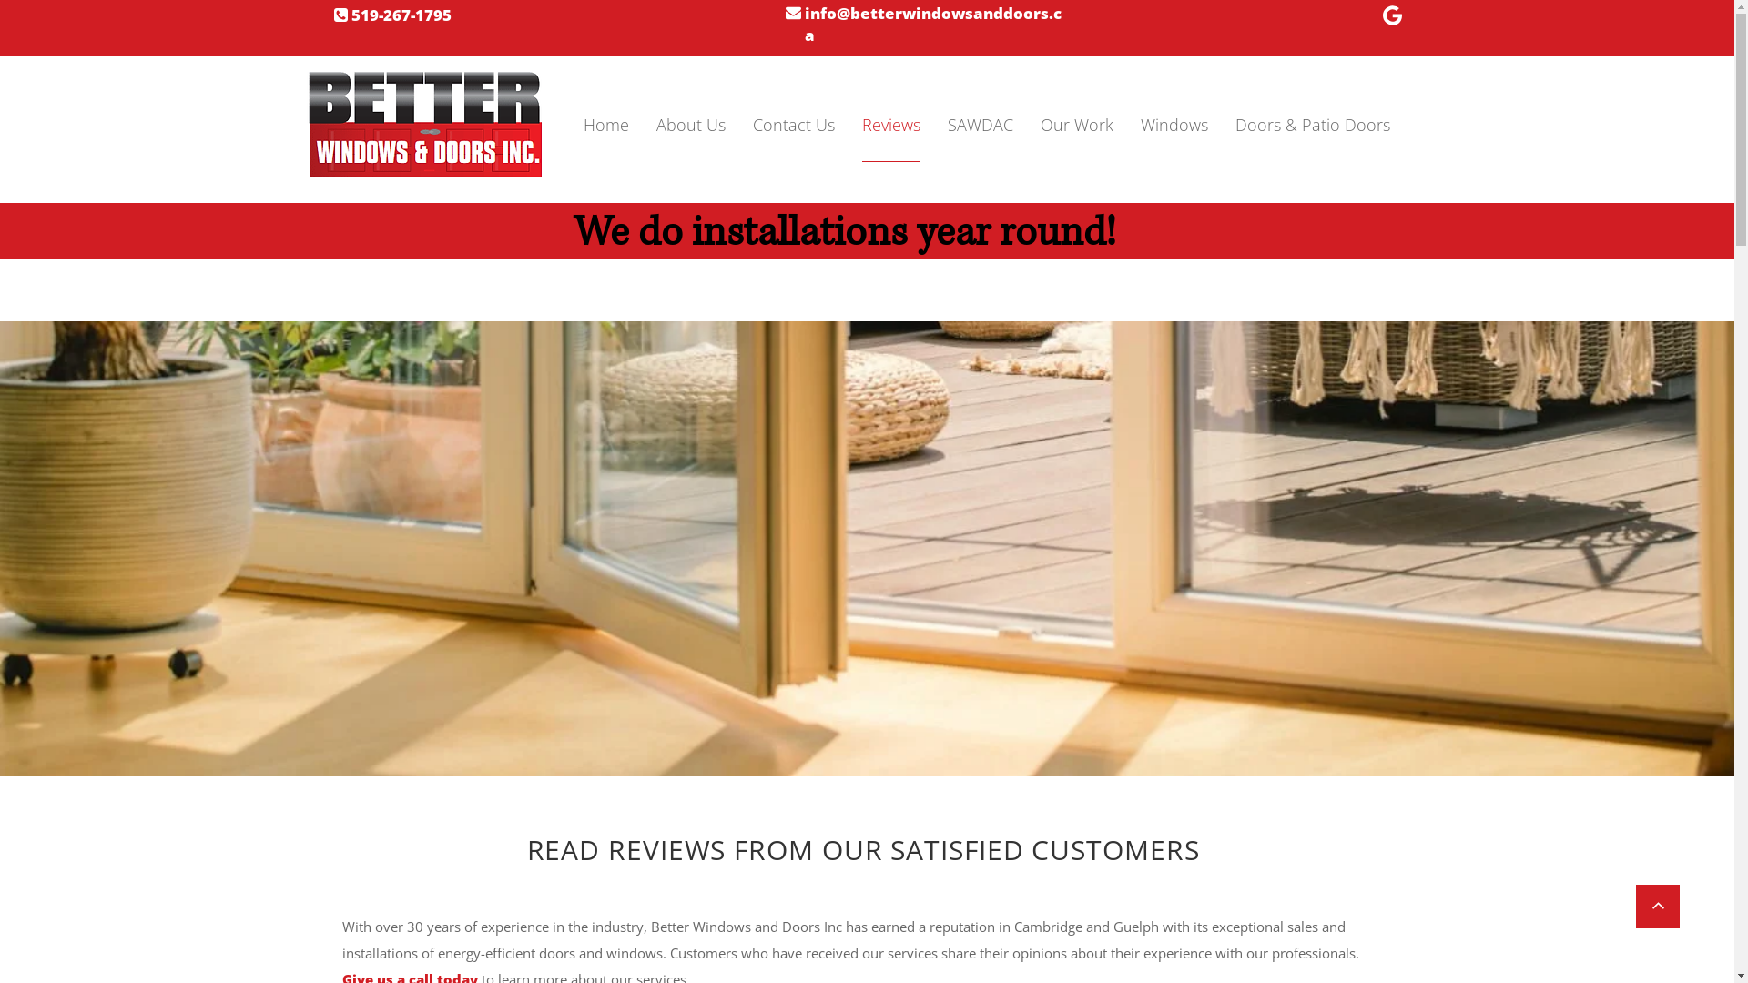 Image resolution: width=1748 pixels, height=983 pixels. Describe the element at coordinates (1076, 125) in the screenshot. I see `Our Work` at that location.